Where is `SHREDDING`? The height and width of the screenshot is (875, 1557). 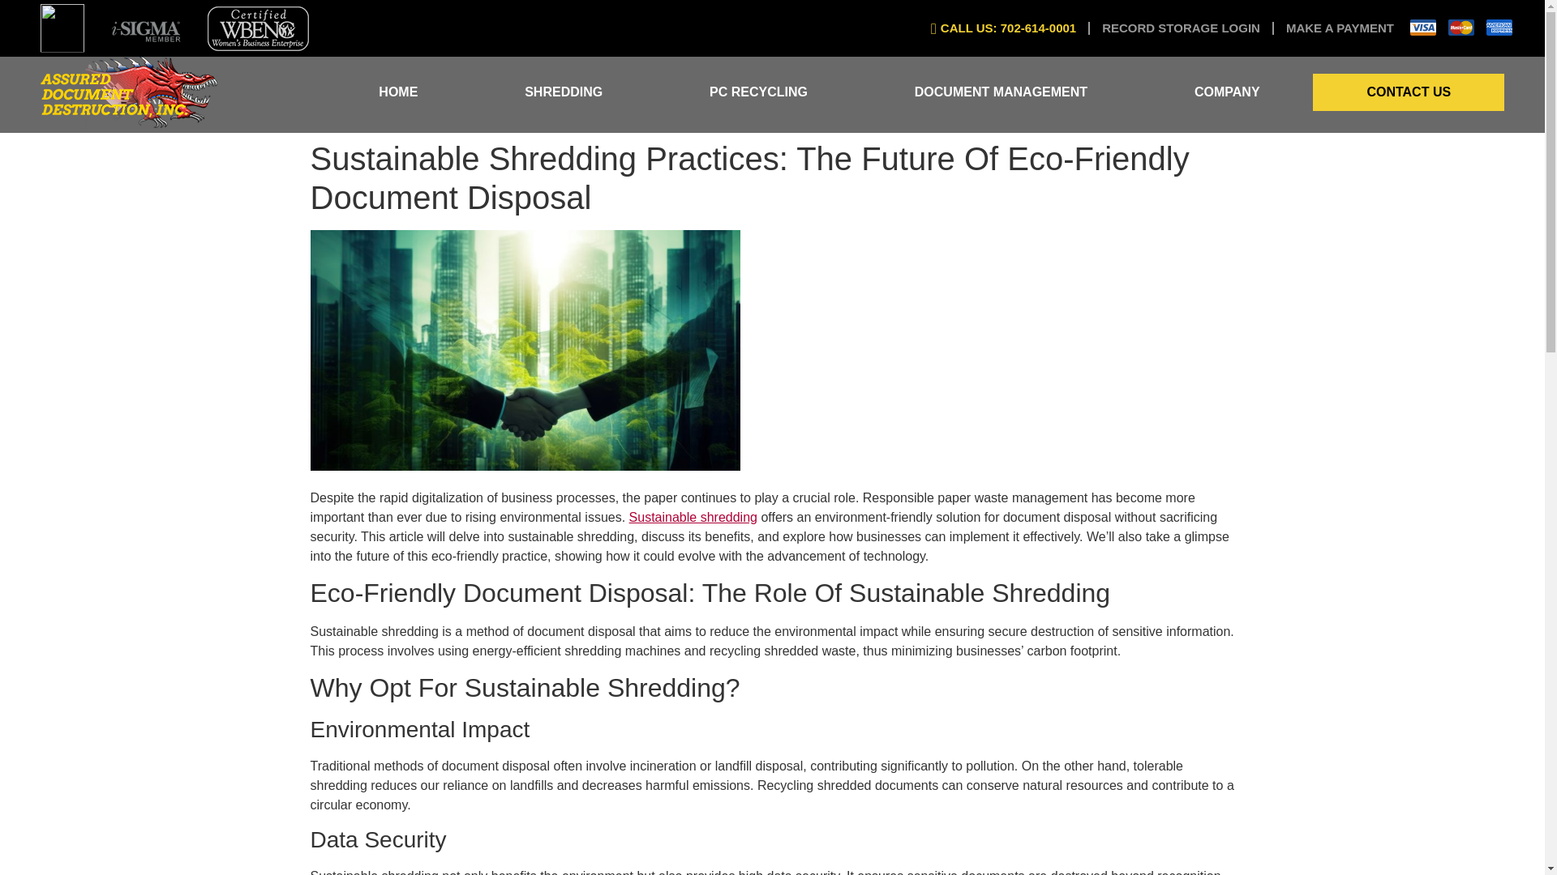
SHREDDING is located at coordinates (563, 92).